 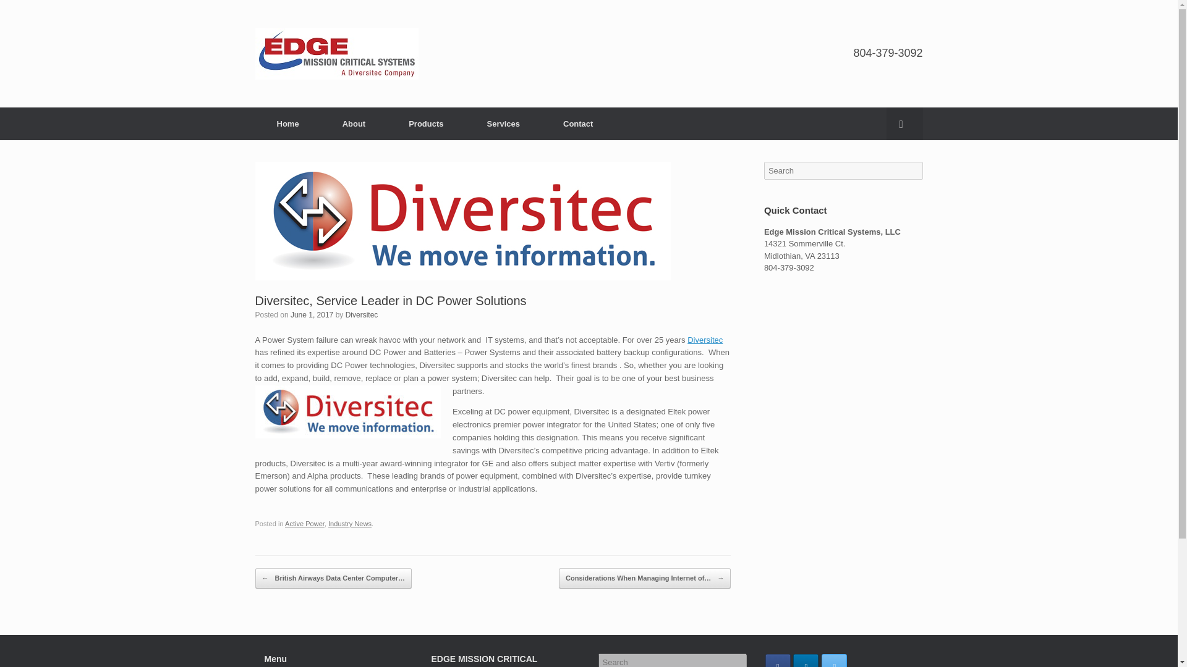 I want to click on EdgeMCS on Linkedin, so click(x=806, y=661).